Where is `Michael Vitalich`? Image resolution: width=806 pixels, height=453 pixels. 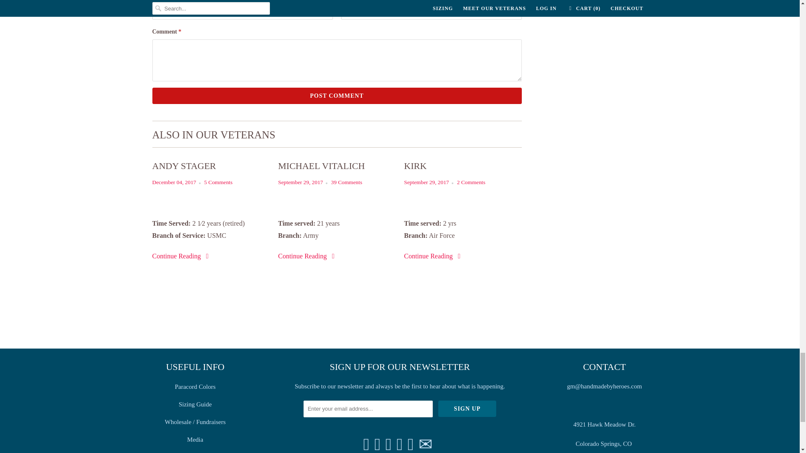
Michael Vitalich is located at coordinates (337, 166).